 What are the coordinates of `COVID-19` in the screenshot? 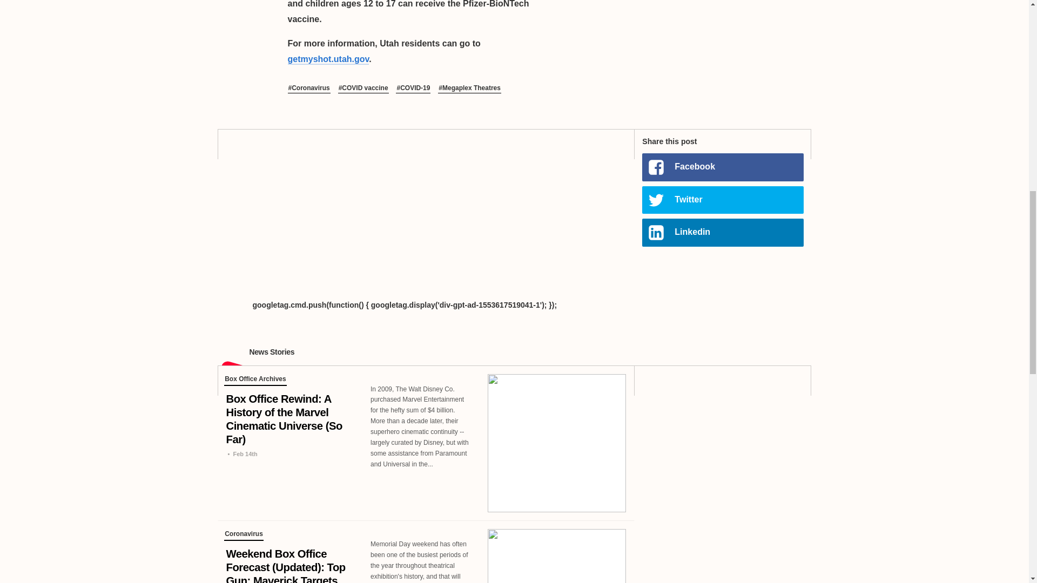 It's located at (413, 89).